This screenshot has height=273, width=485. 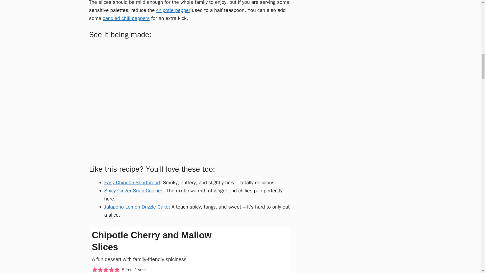 What do you see at coordinates (126, 18) in the screenshot?
I see `candied chili peppers` at bounding box center [126, 18].